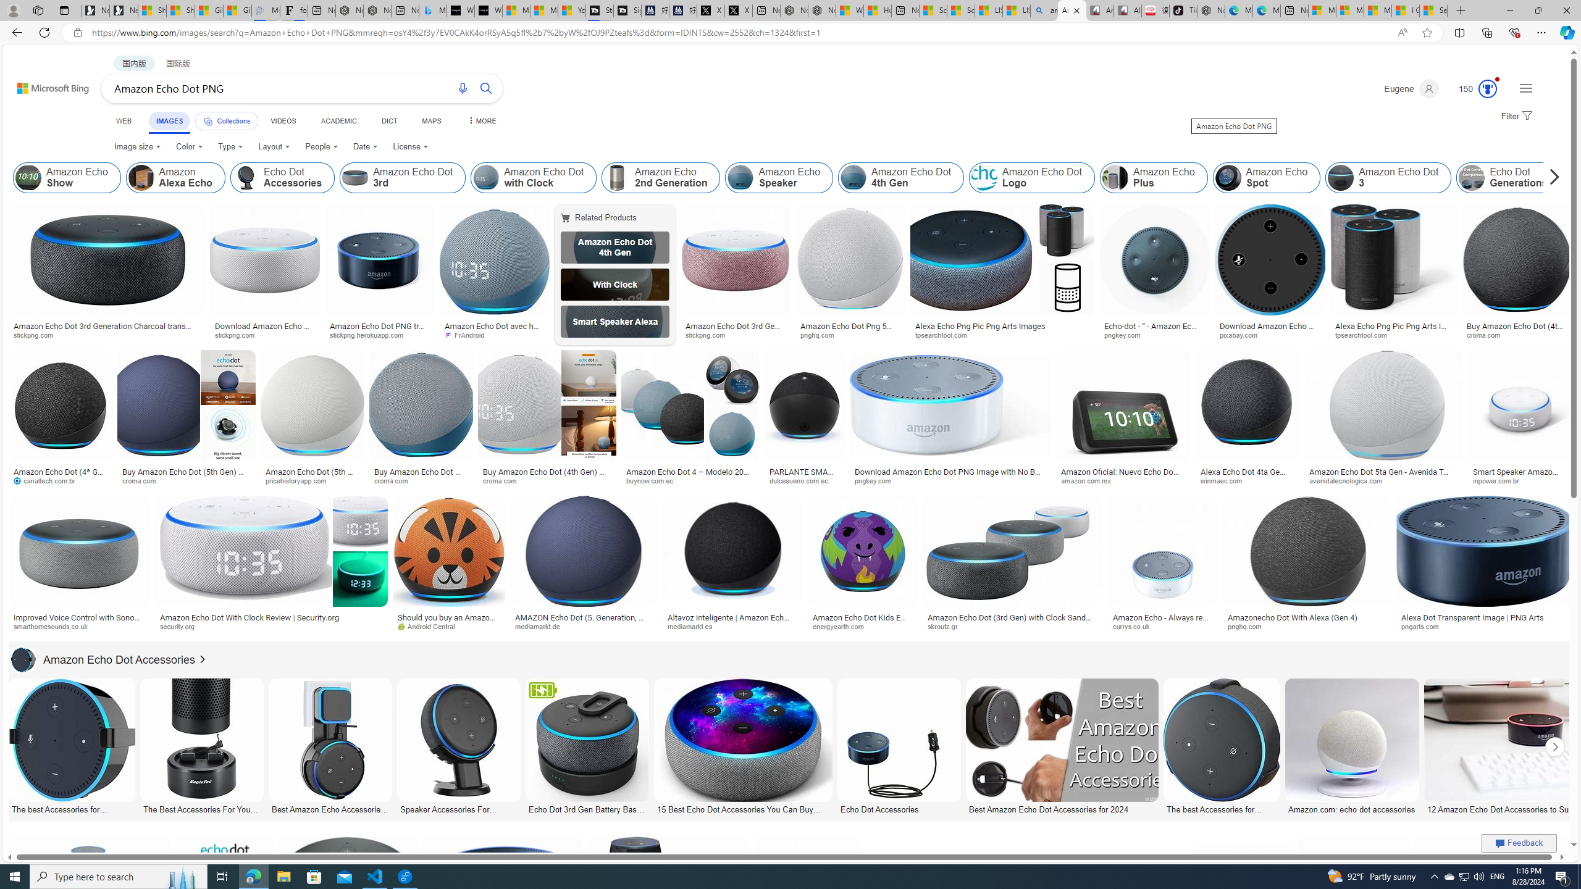 This screenshot has width=1581, height=889. I want to click on inpower.com.br, so click(1519, 480).